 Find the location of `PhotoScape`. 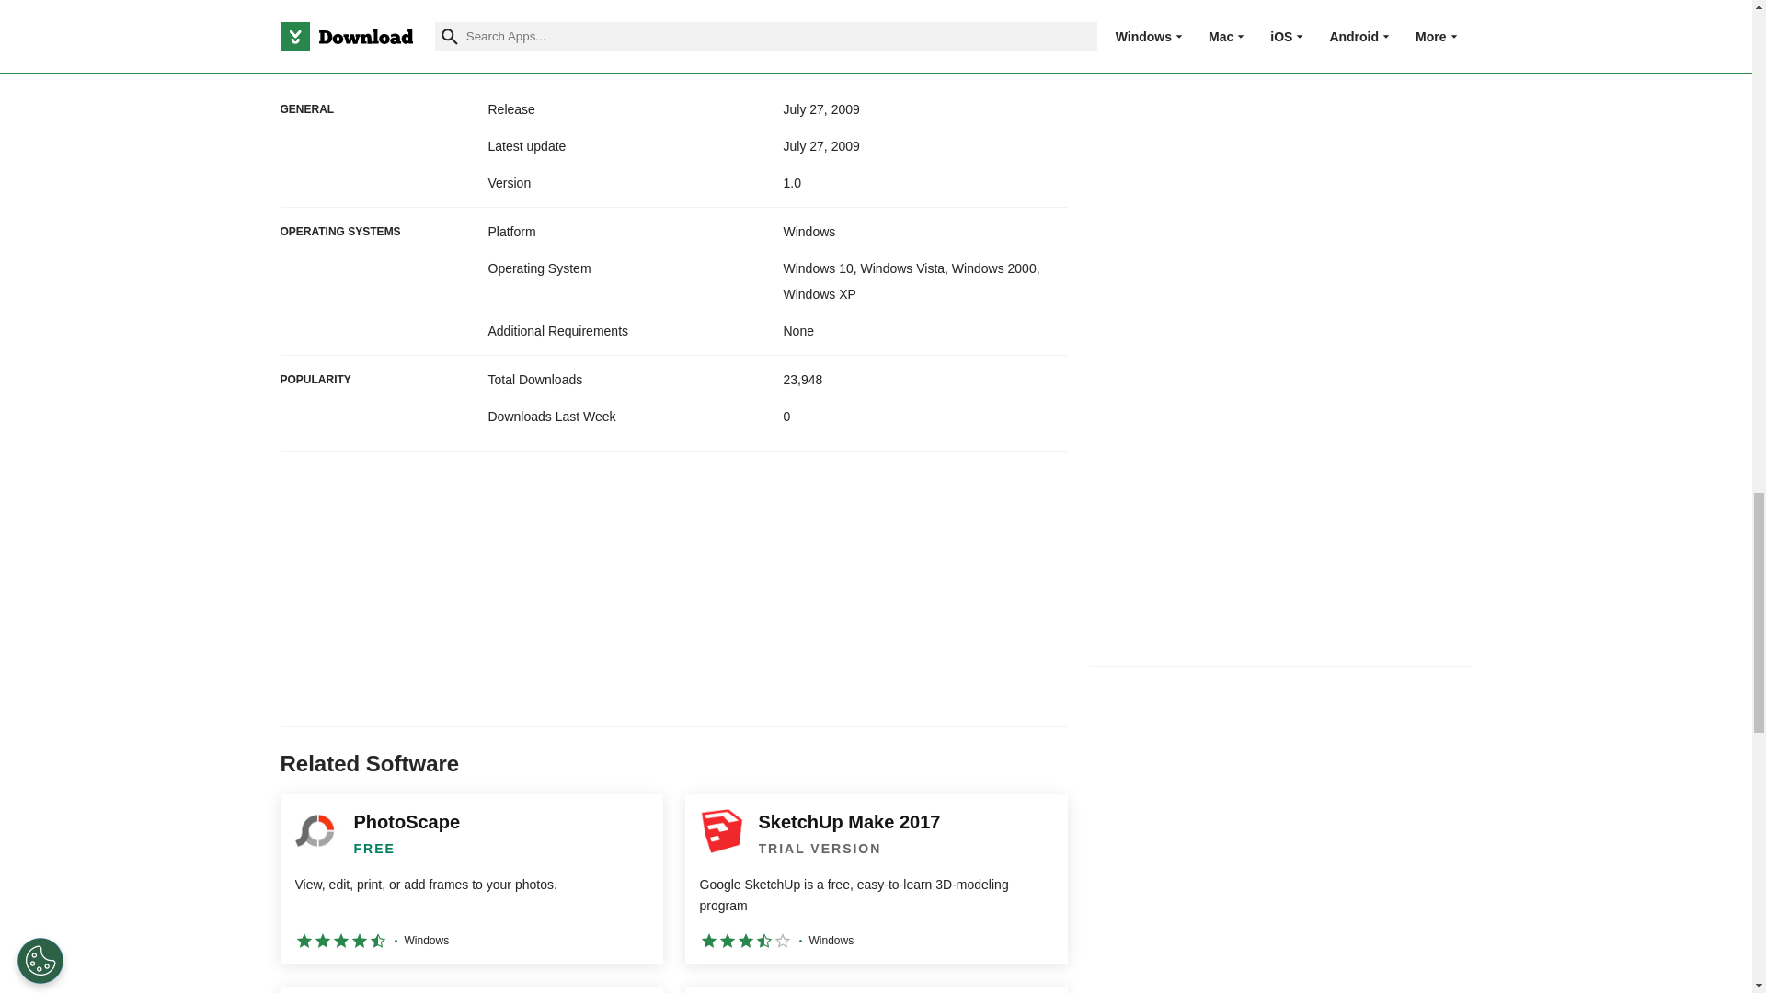

PhotoScape is located at coordinates (471, 879).